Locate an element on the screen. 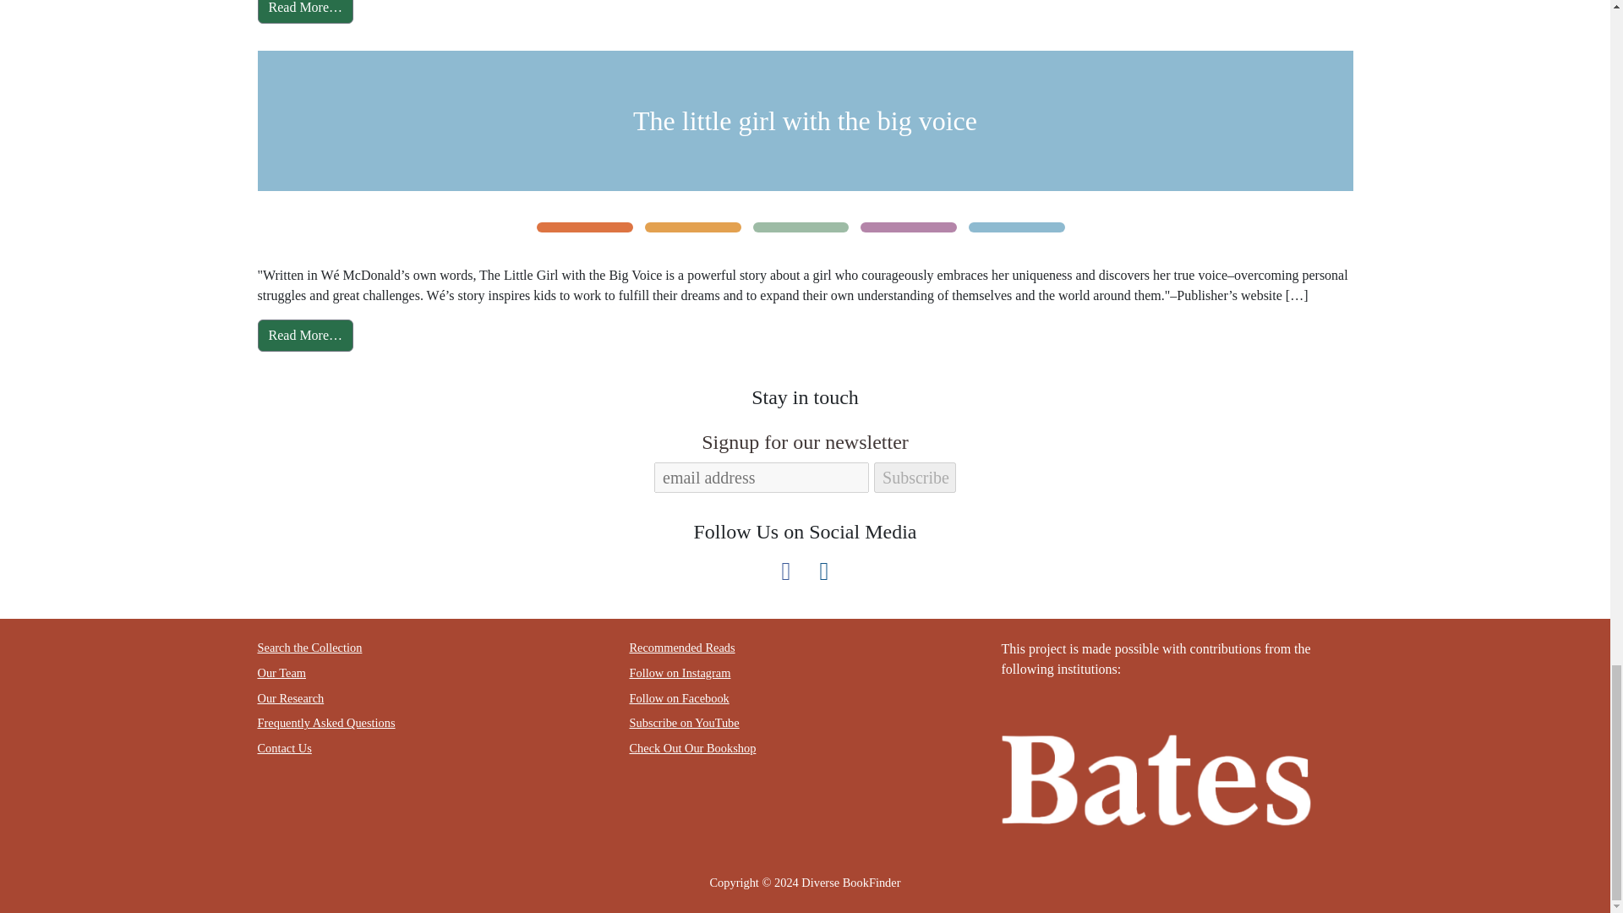  The little girl with the big voice is located at coordinates (805, 120).